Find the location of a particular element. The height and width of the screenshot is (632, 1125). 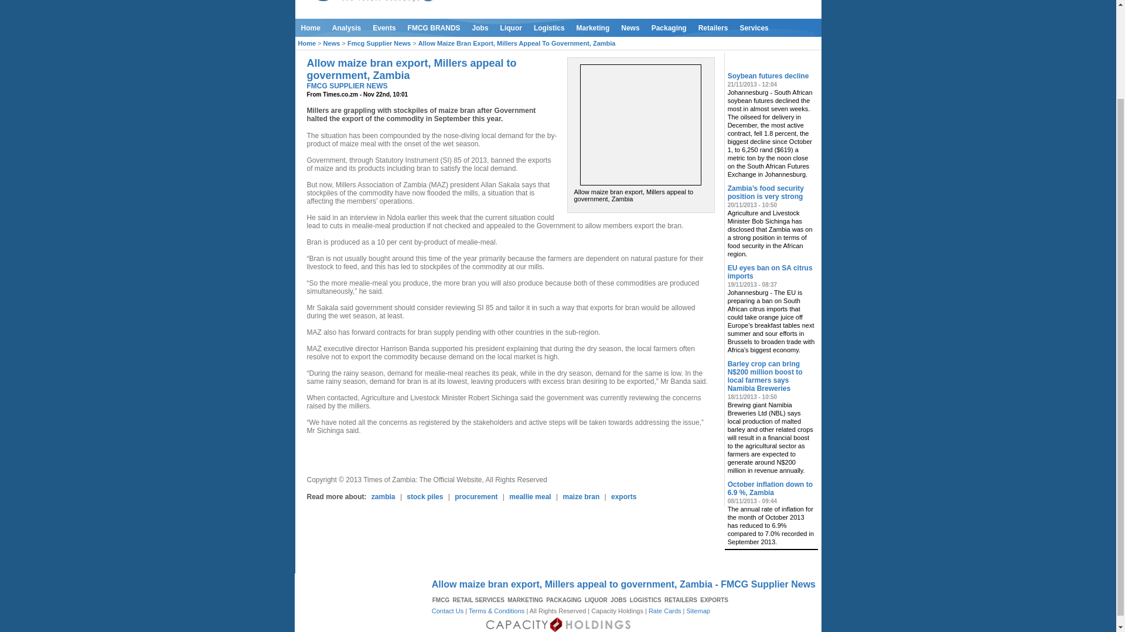

Events is located at coordinates (384, 28).